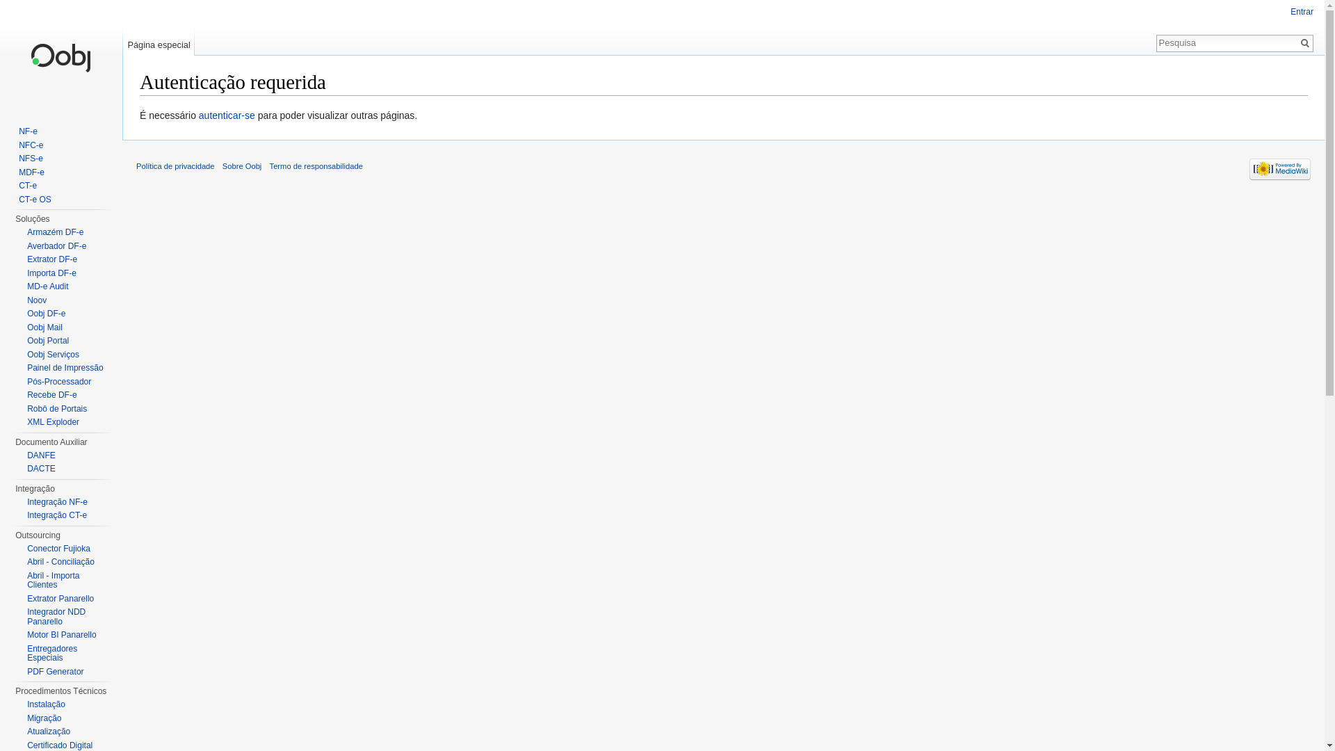  What do you see at coordinates (28, 186) in the screenshot?
I see `CT-e` at bounding box center [28, 186].